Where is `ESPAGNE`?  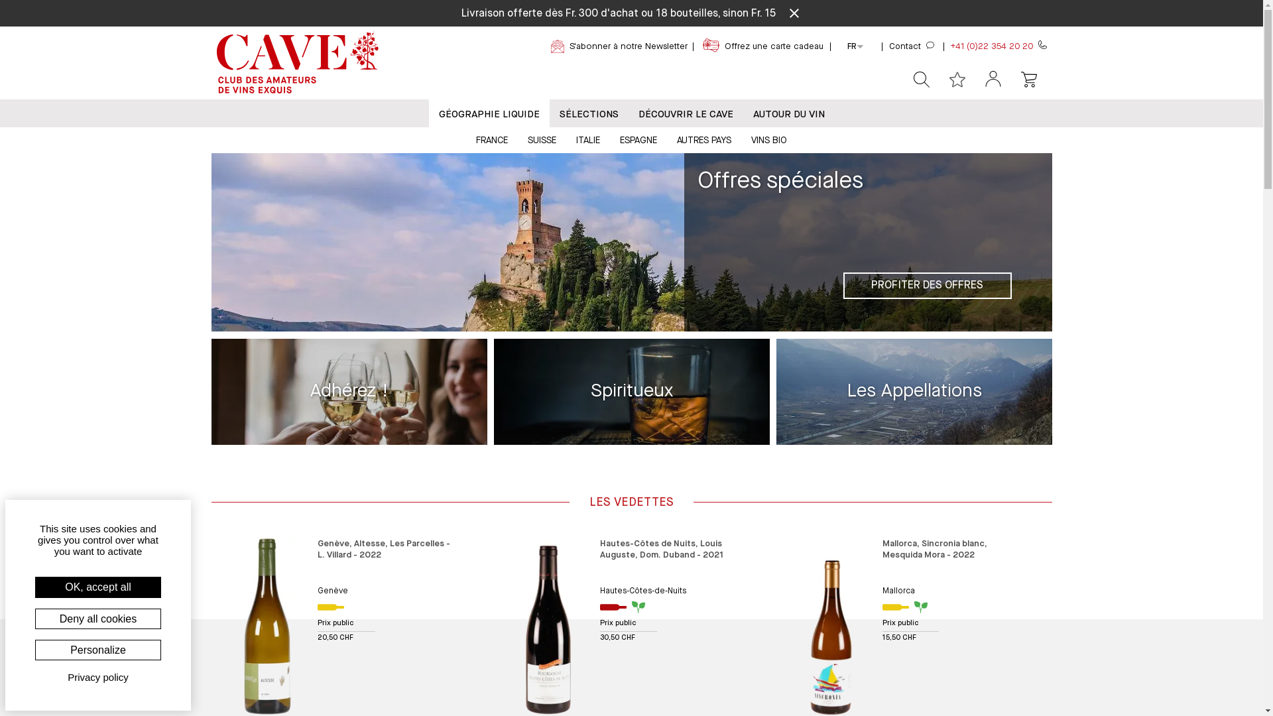 ESPAGNE is located at coordinates (638, 139).